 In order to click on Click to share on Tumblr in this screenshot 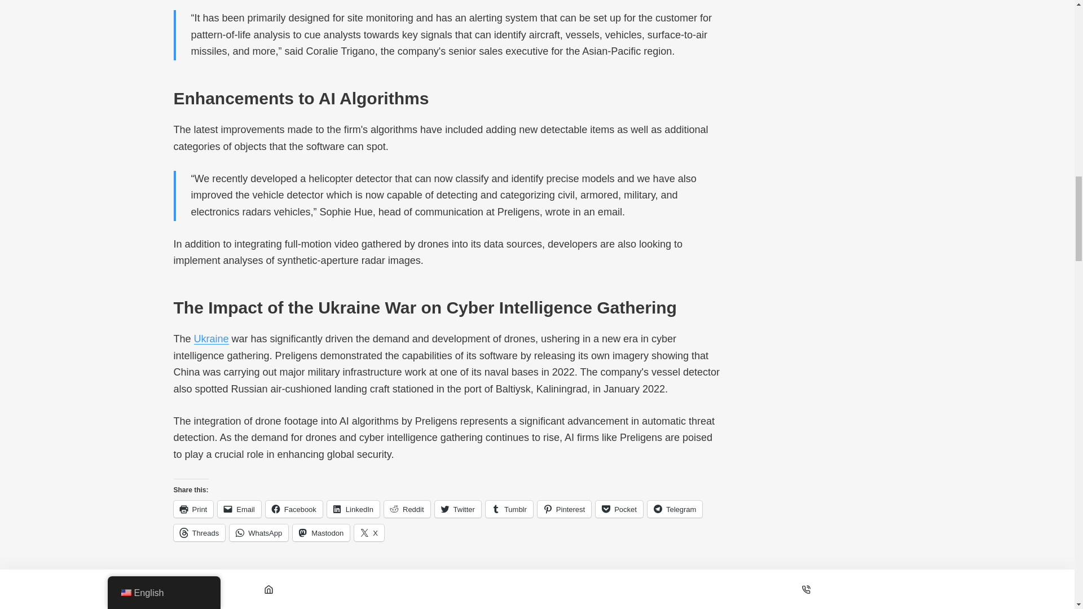, I will do `click(509, 509)`.